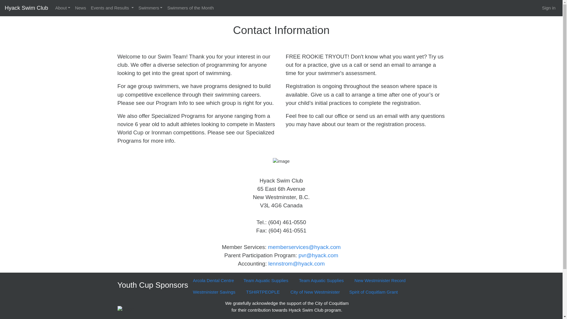 This screenshot has width=567, height=319. I want to click on Swimmers of the Month, so click(190, 8).